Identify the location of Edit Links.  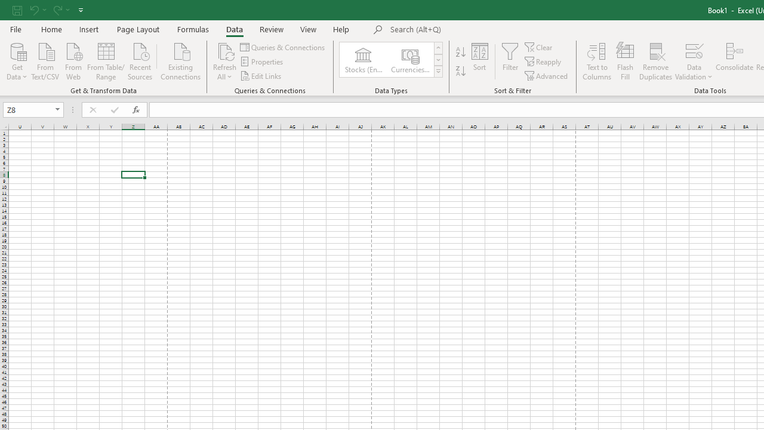
(261, 75).